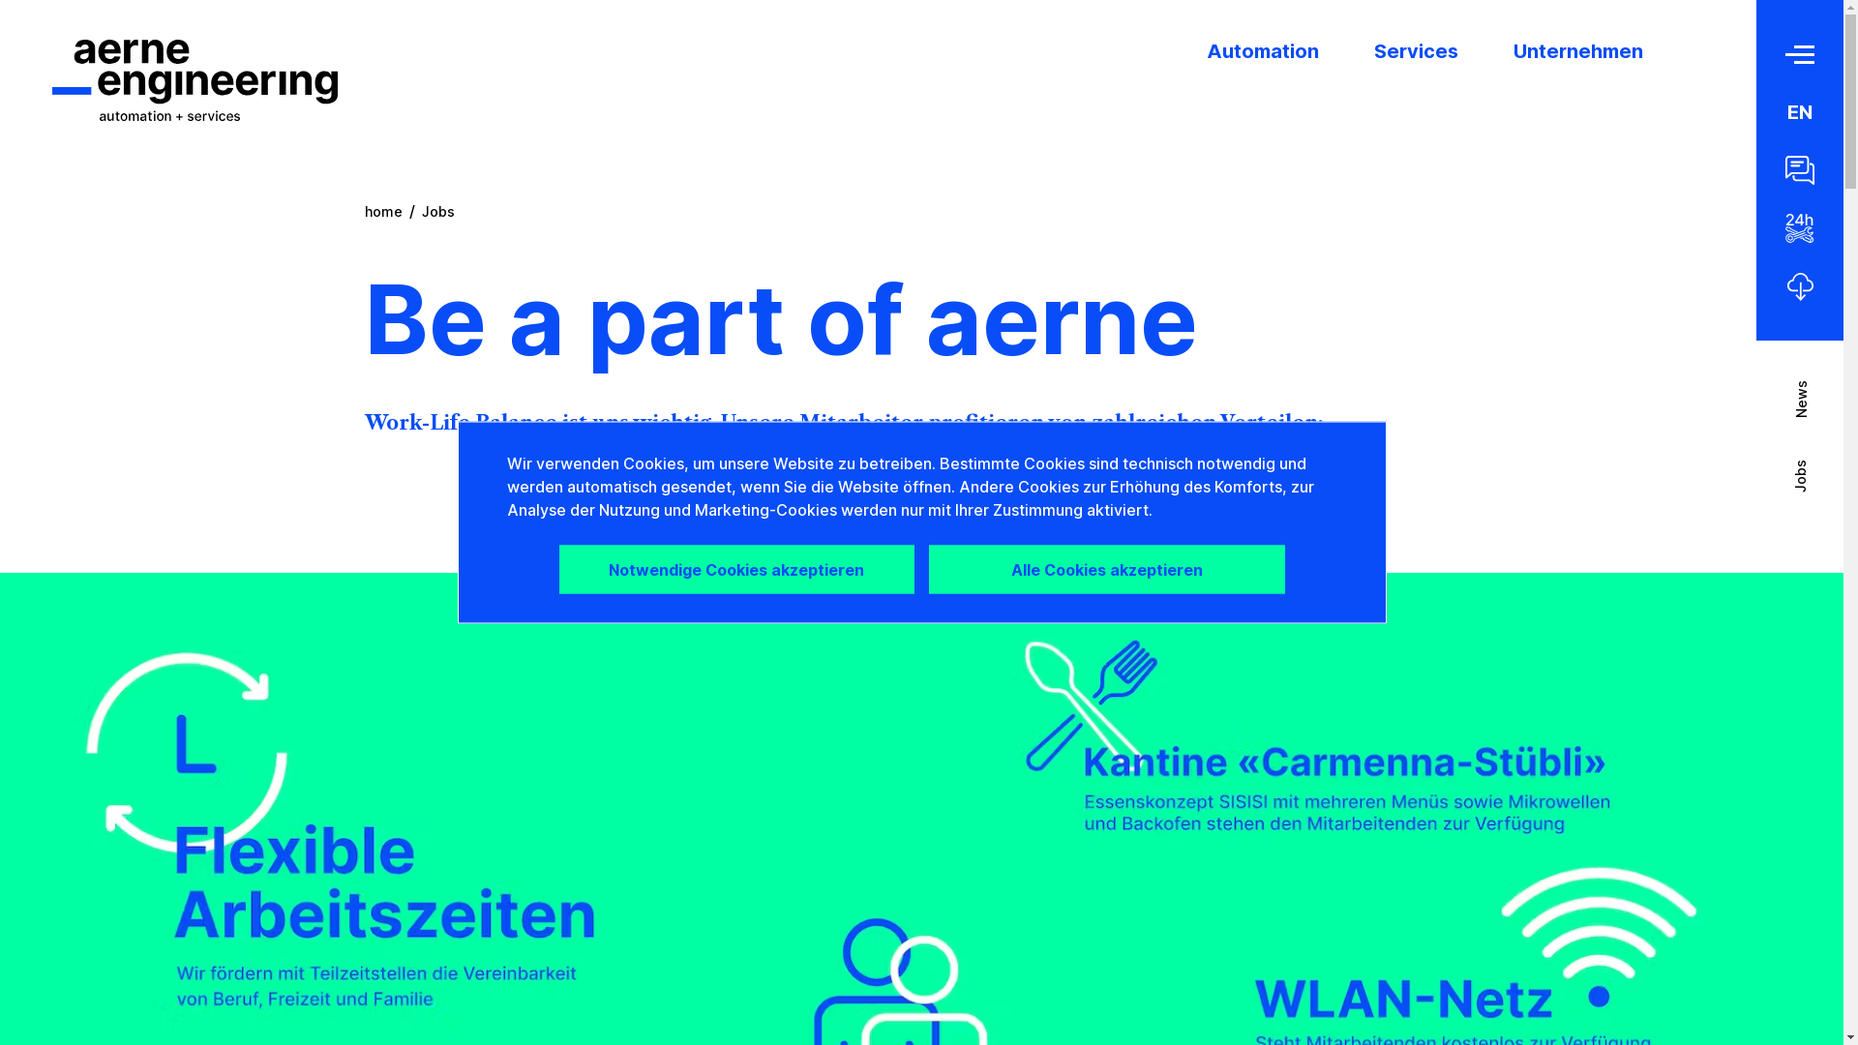 This screenshot has height=1045, width=1858. I want to click on EN, so click(1800, 112).